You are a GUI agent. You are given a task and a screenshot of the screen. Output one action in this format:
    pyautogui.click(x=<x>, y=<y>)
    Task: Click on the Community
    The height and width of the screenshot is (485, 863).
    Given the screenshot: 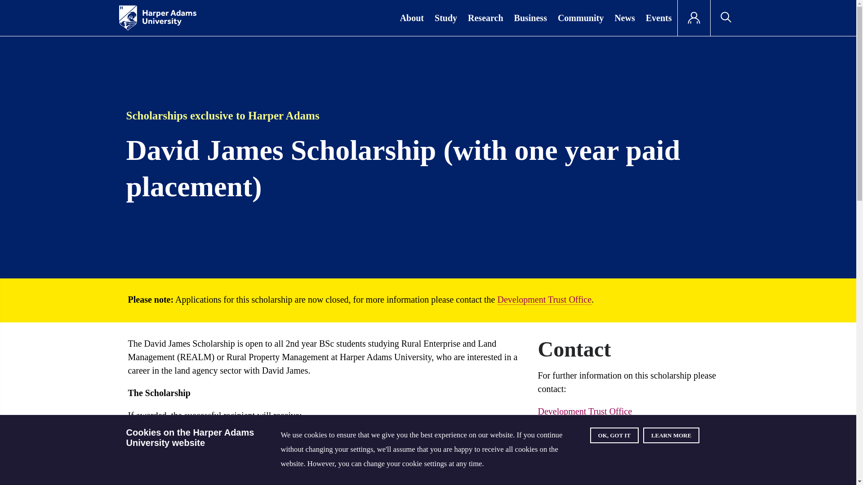 What is the action you would take?
    pyautogui.click(x=581, y=18)
    